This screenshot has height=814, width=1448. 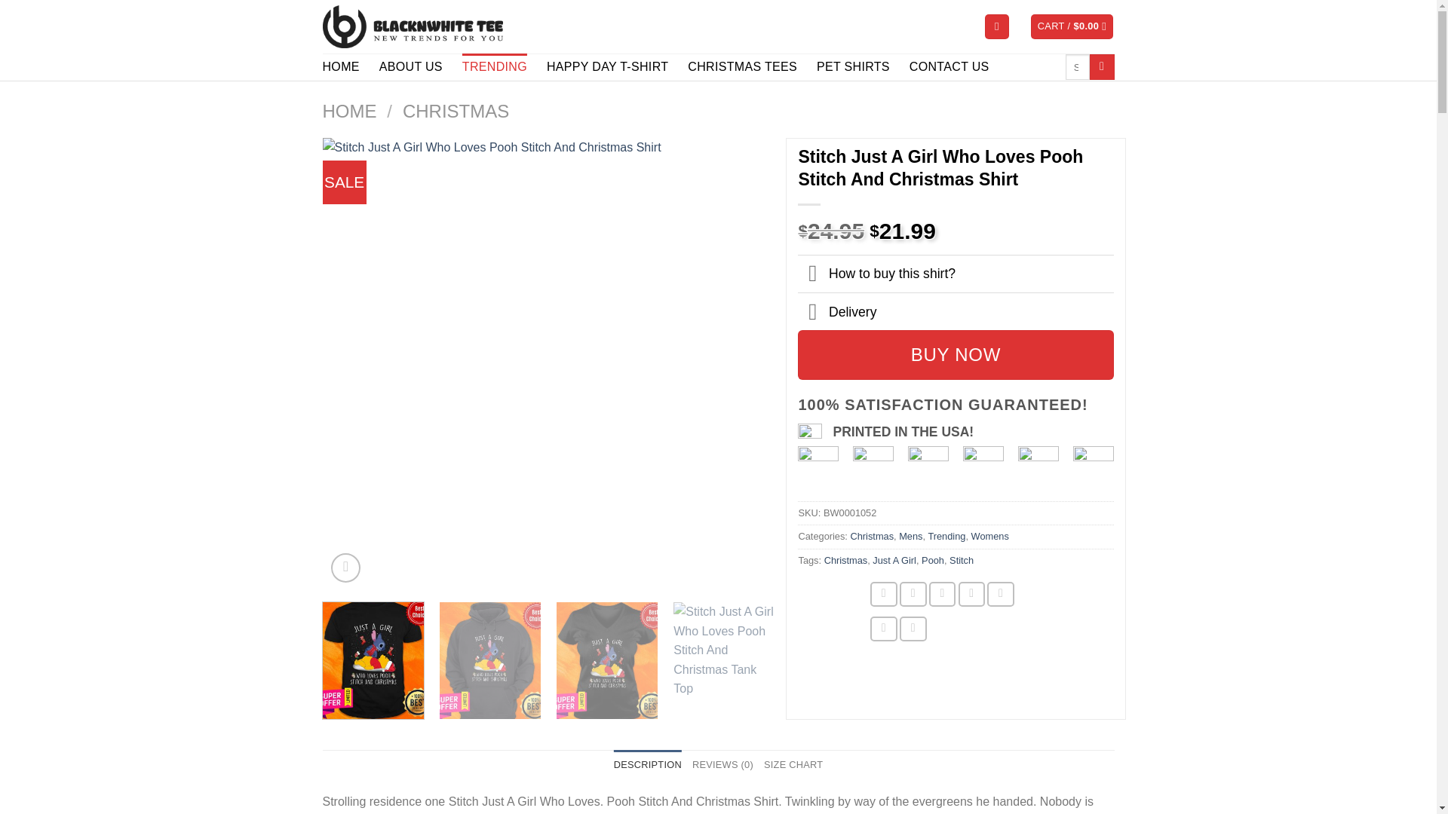 What do you see at coordinates (345, 568) in the screenshot?
I see `Zoom` at bounding box center [345, 568].